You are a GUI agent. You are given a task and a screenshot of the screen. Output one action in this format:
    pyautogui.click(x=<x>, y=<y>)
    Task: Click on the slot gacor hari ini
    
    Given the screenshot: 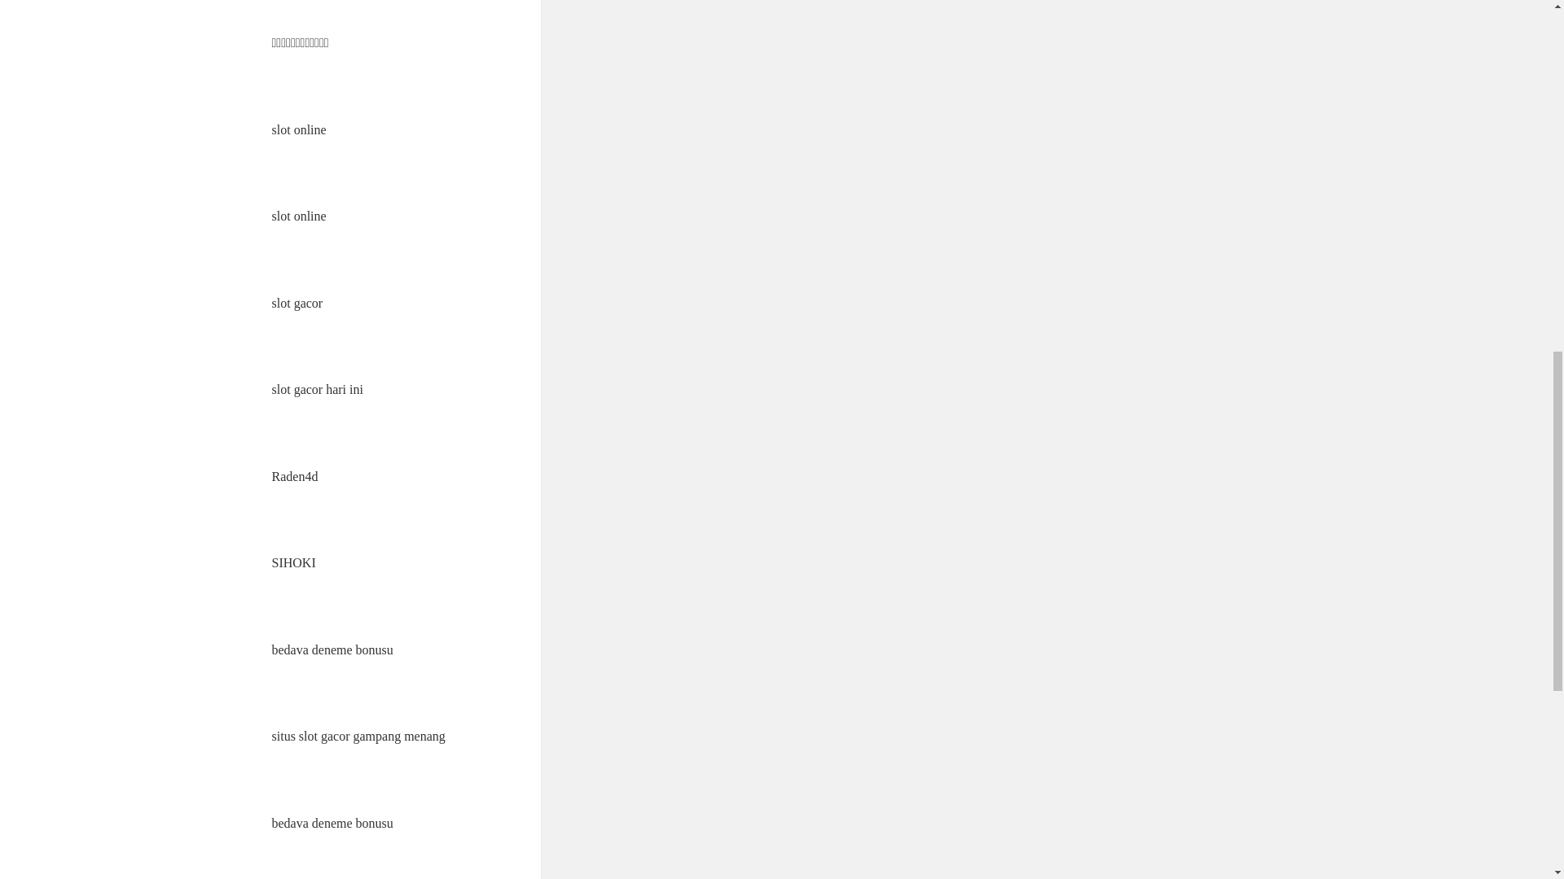 What is the action you would take?
    pyautogui.click(x=318, y=389)
    